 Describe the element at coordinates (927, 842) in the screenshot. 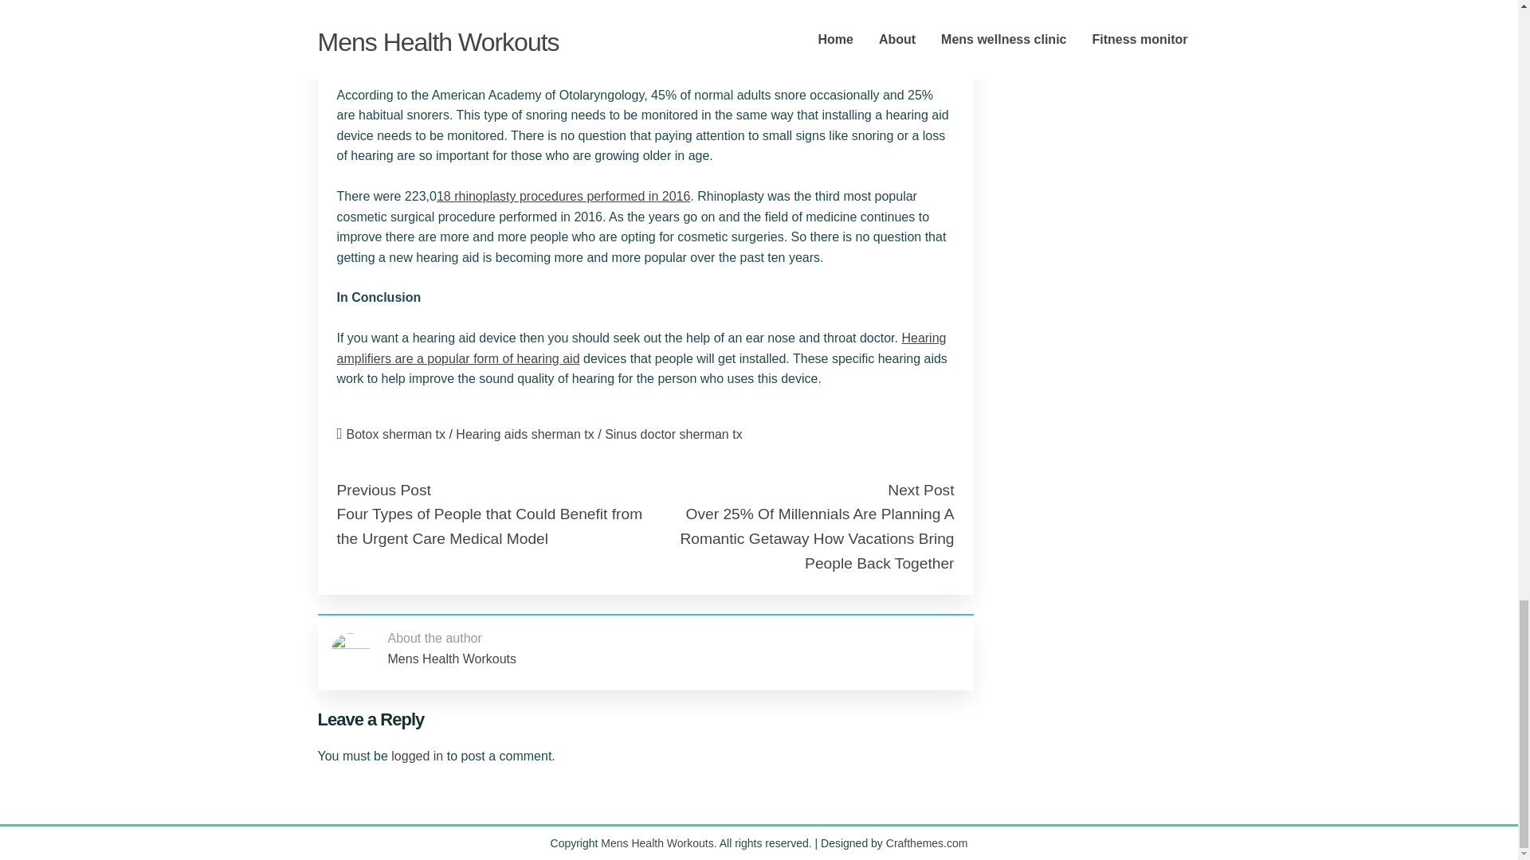

I see `Crafthemes.com` at that location.